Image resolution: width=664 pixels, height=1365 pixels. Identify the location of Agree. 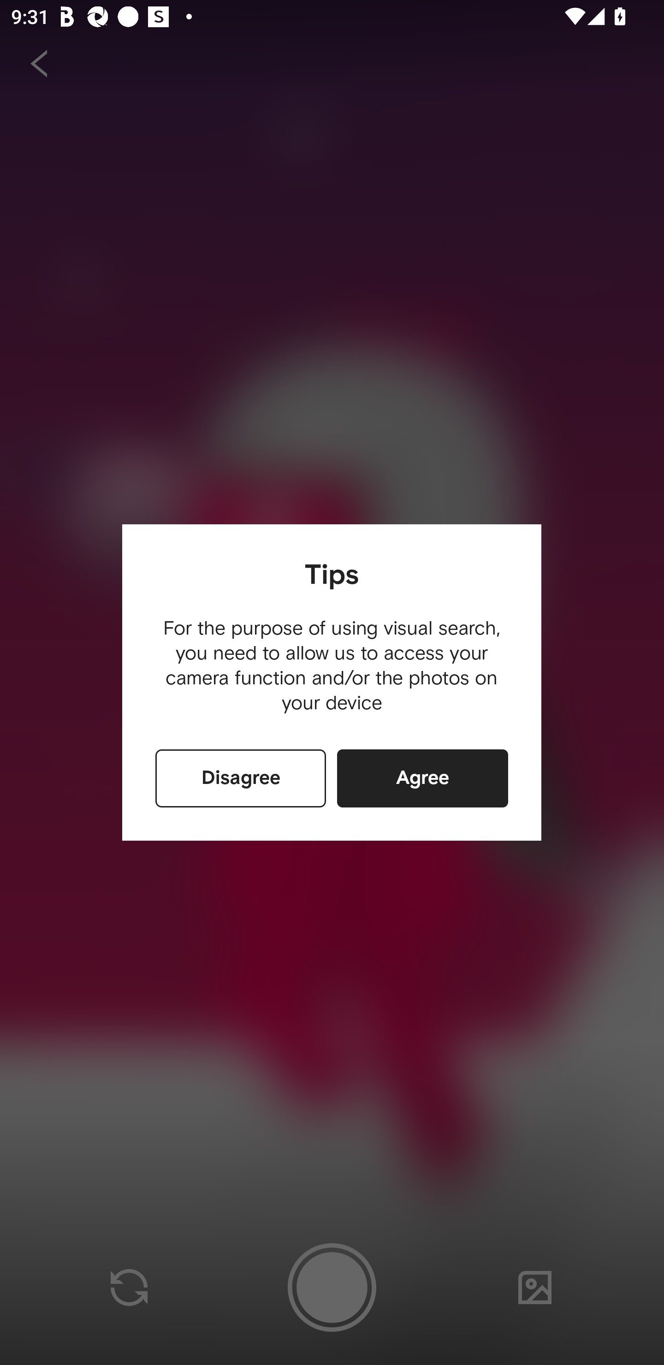
(422, 778).